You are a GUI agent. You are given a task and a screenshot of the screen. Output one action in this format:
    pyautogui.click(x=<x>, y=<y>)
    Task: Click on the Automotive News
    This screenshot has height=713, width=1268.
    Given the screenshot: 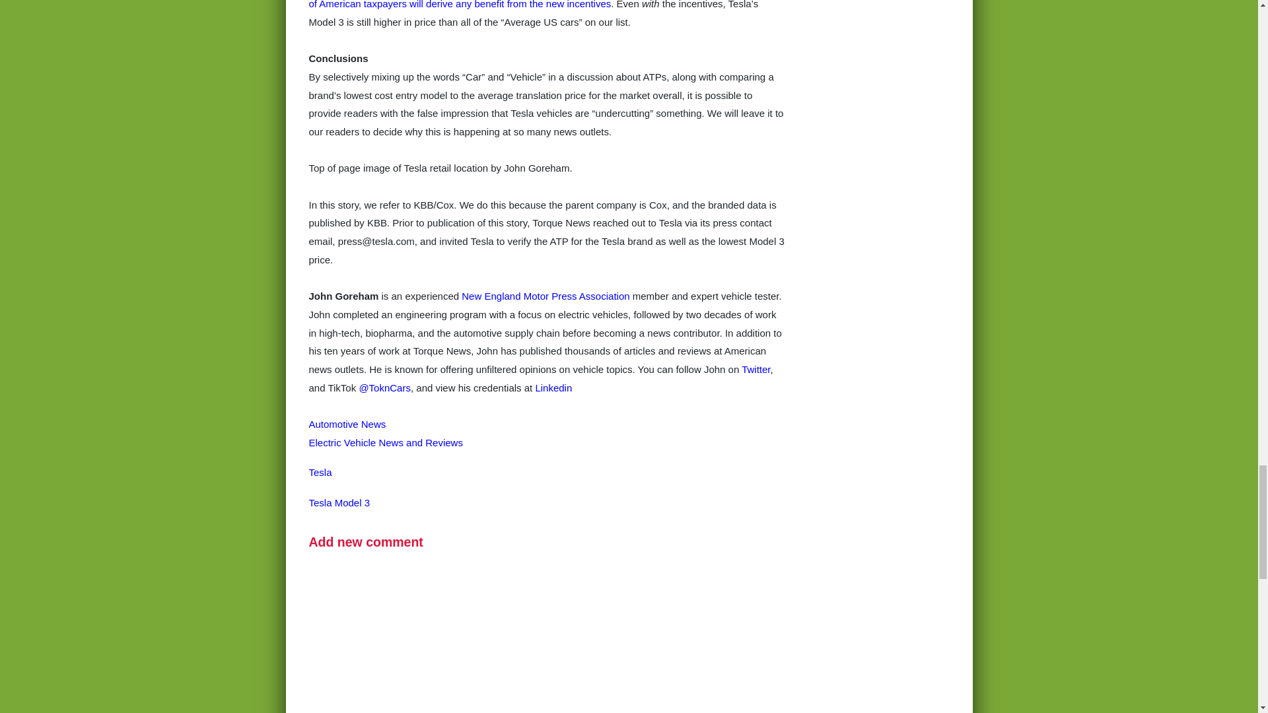 What is the action you would take?
    pyautogui.click(x=347, y=424)
    